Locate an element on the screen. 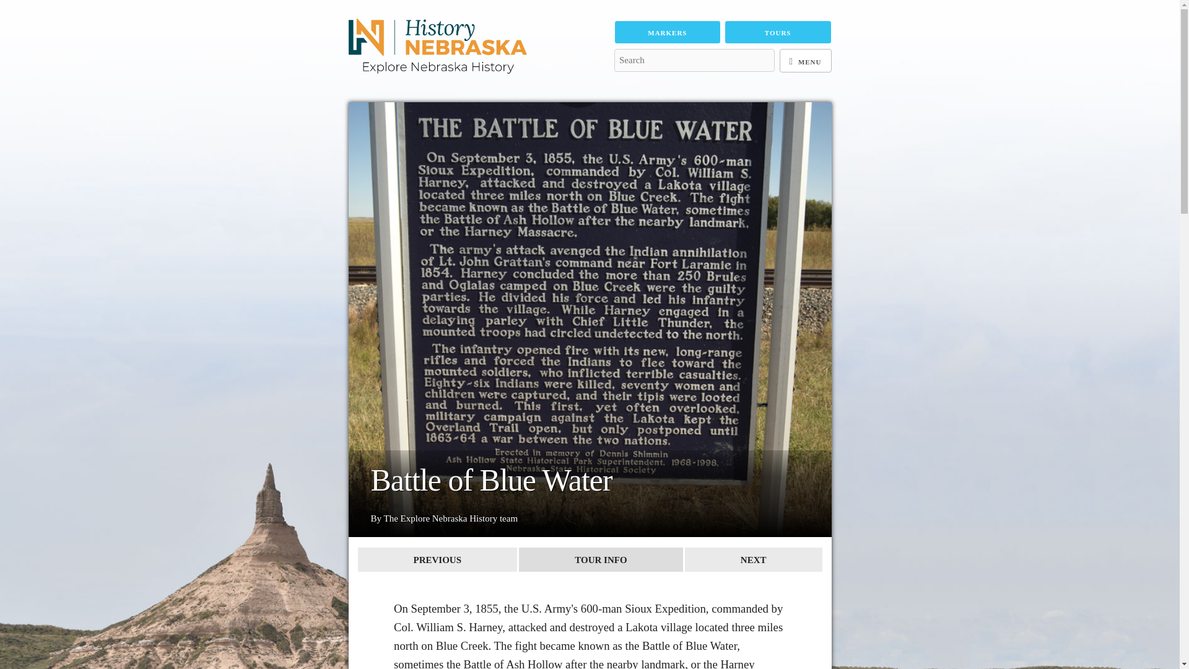 The width and height of the screenshot is (1189, 669). Previous stop on Tour is located at coordinates (437, 560).